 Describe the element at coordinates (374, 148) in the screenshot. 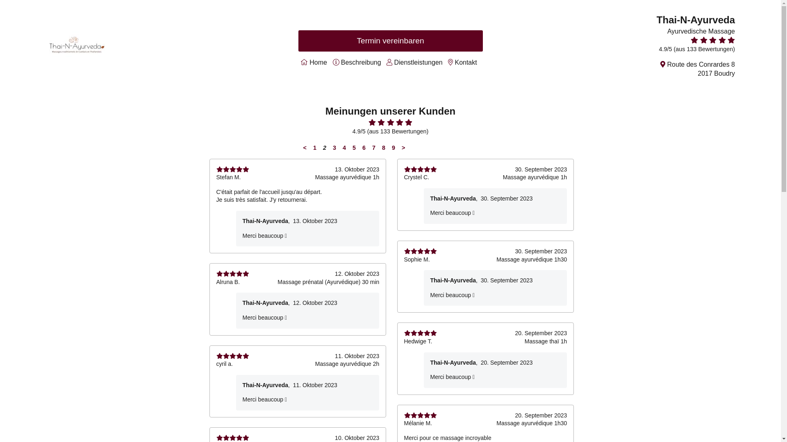

I see `7` at that location.